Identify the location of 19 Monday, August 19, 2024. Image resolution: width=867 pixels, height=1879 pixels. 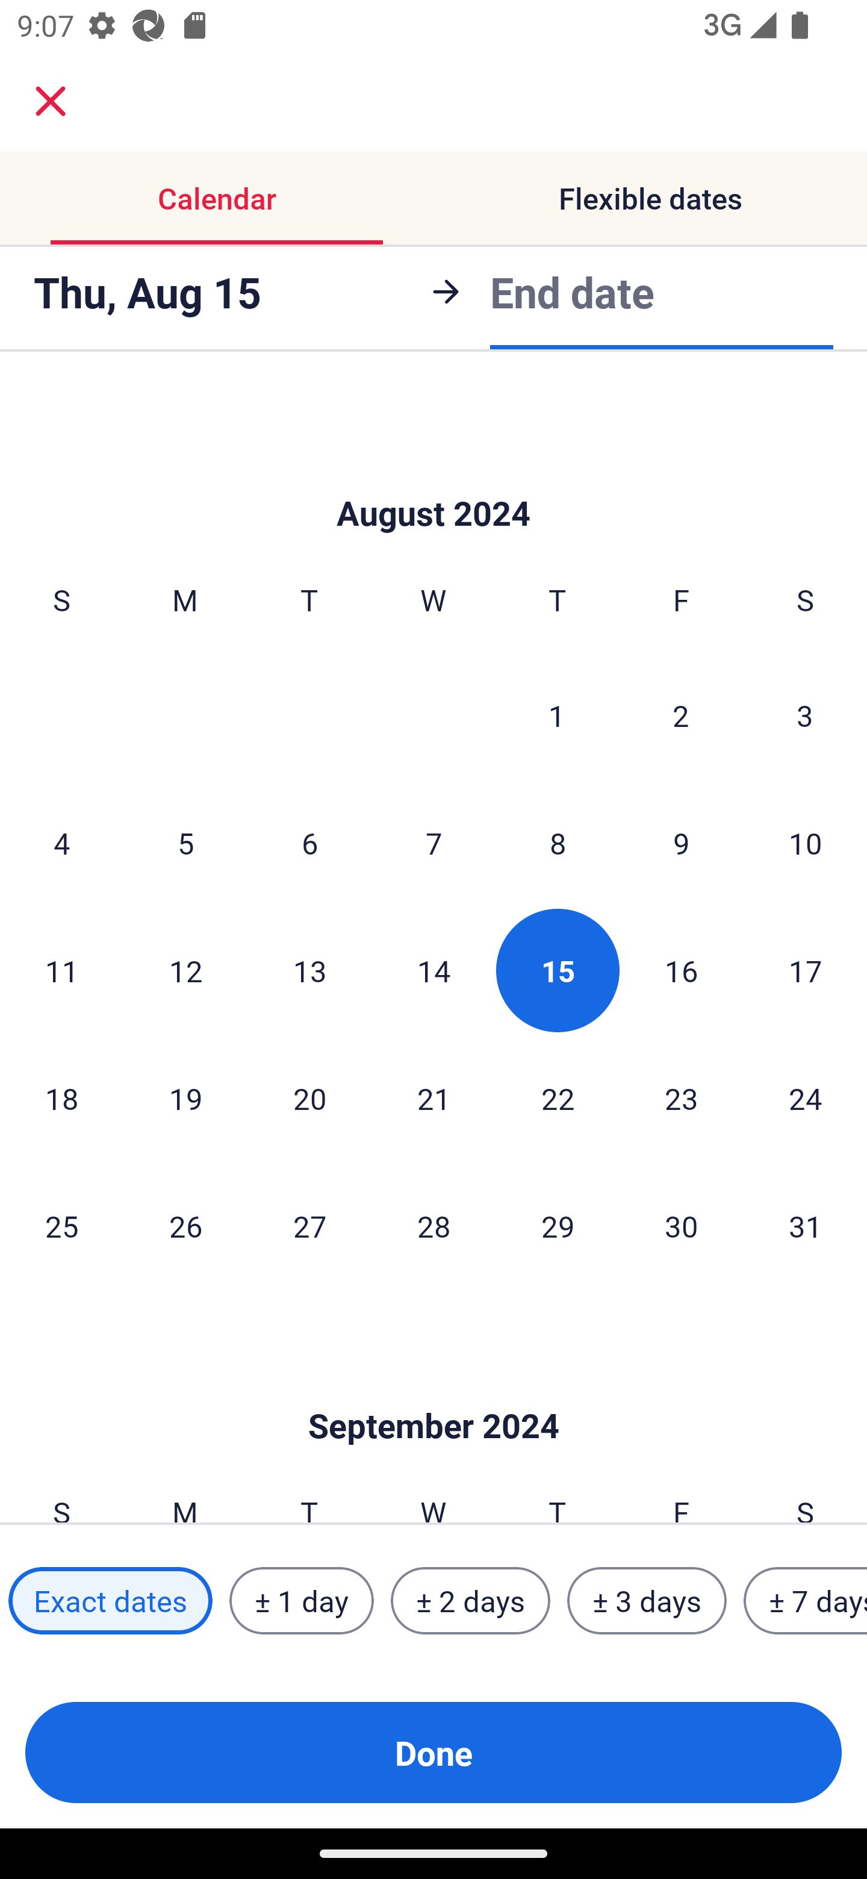
(185, 1098).